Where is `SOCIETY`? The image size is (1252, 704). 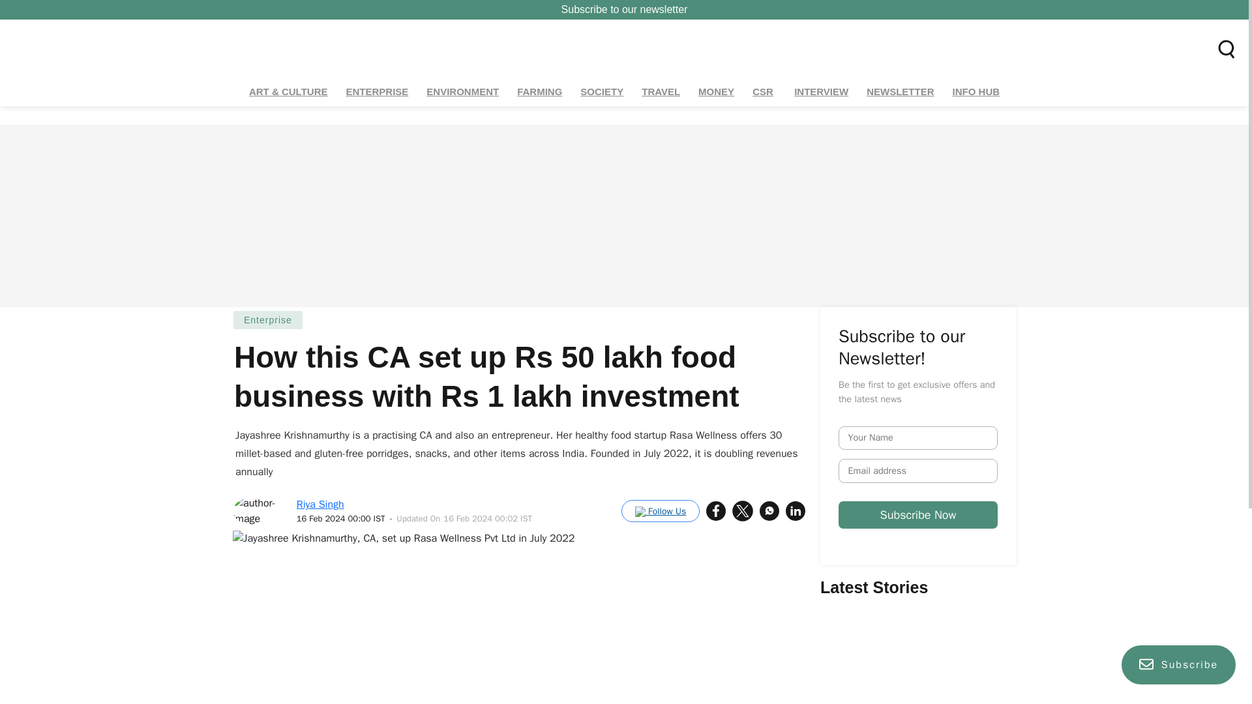
SOCIETY is located at coordinates (602, 92).